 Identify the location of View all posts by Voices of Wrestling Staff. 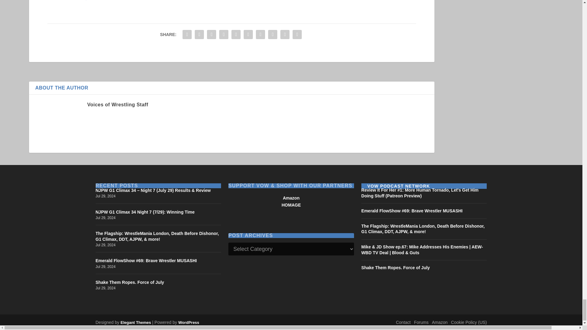
(117, 105).